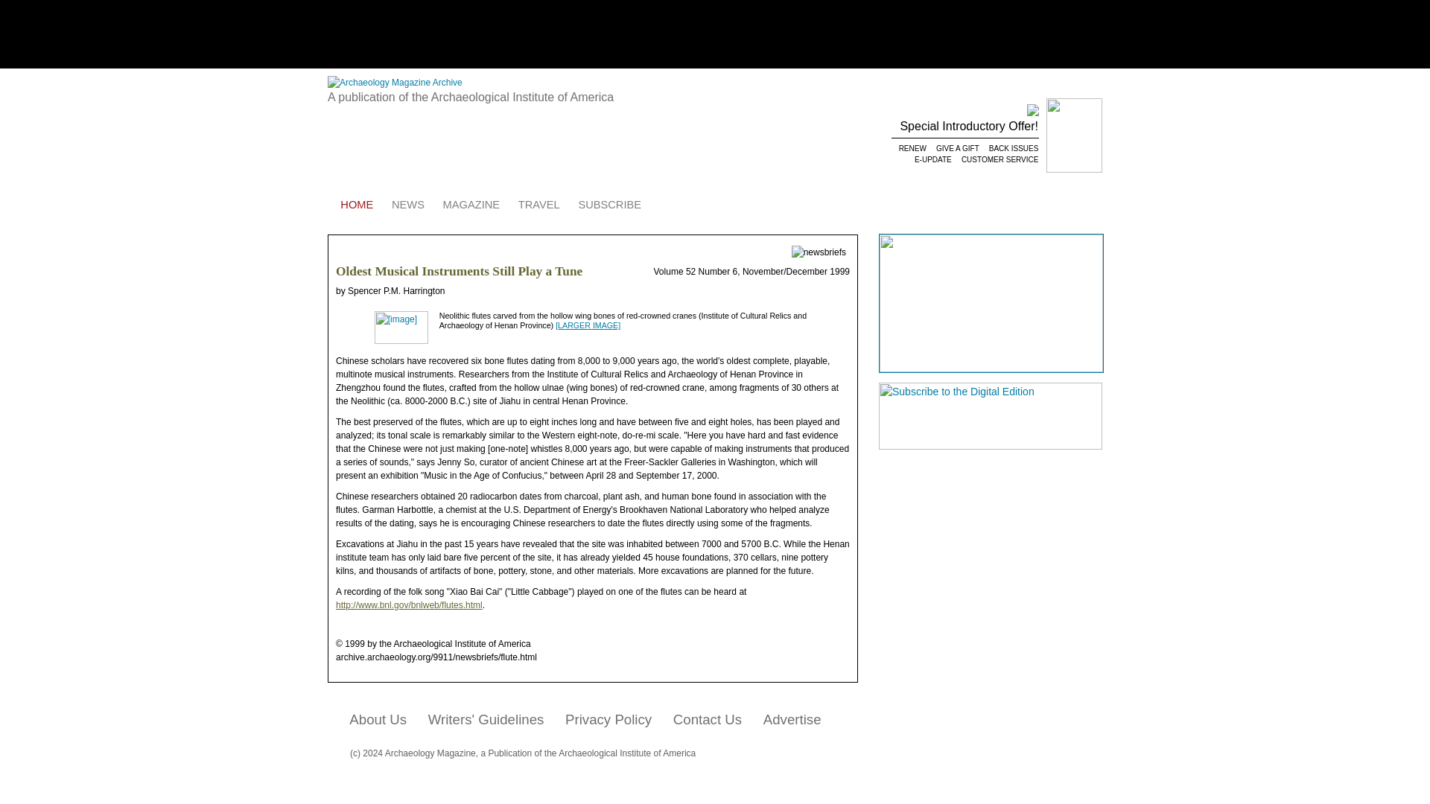  I want to click on NEWS, so click(408, 205).